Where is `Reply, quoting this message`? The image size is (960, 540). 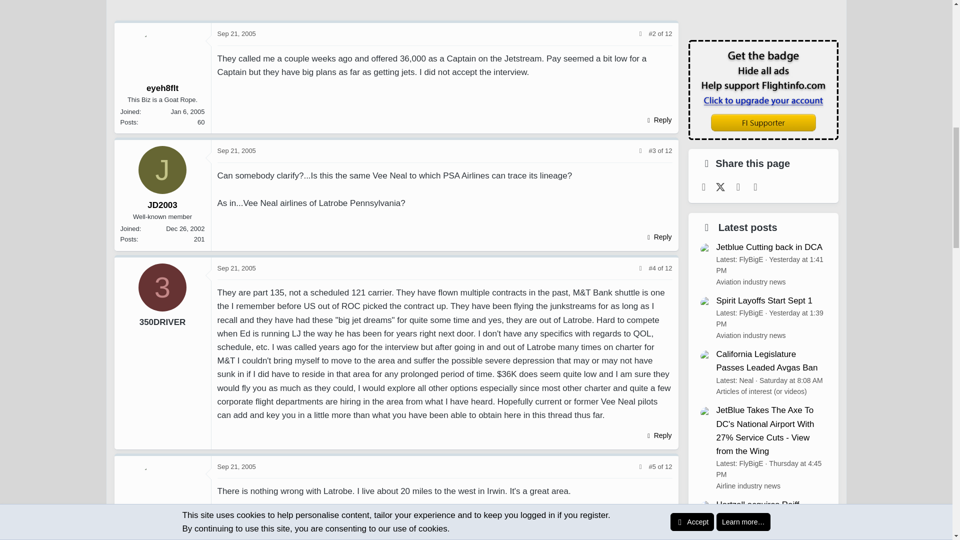 Reply, quoting this message is located at coordinates (658, 237).